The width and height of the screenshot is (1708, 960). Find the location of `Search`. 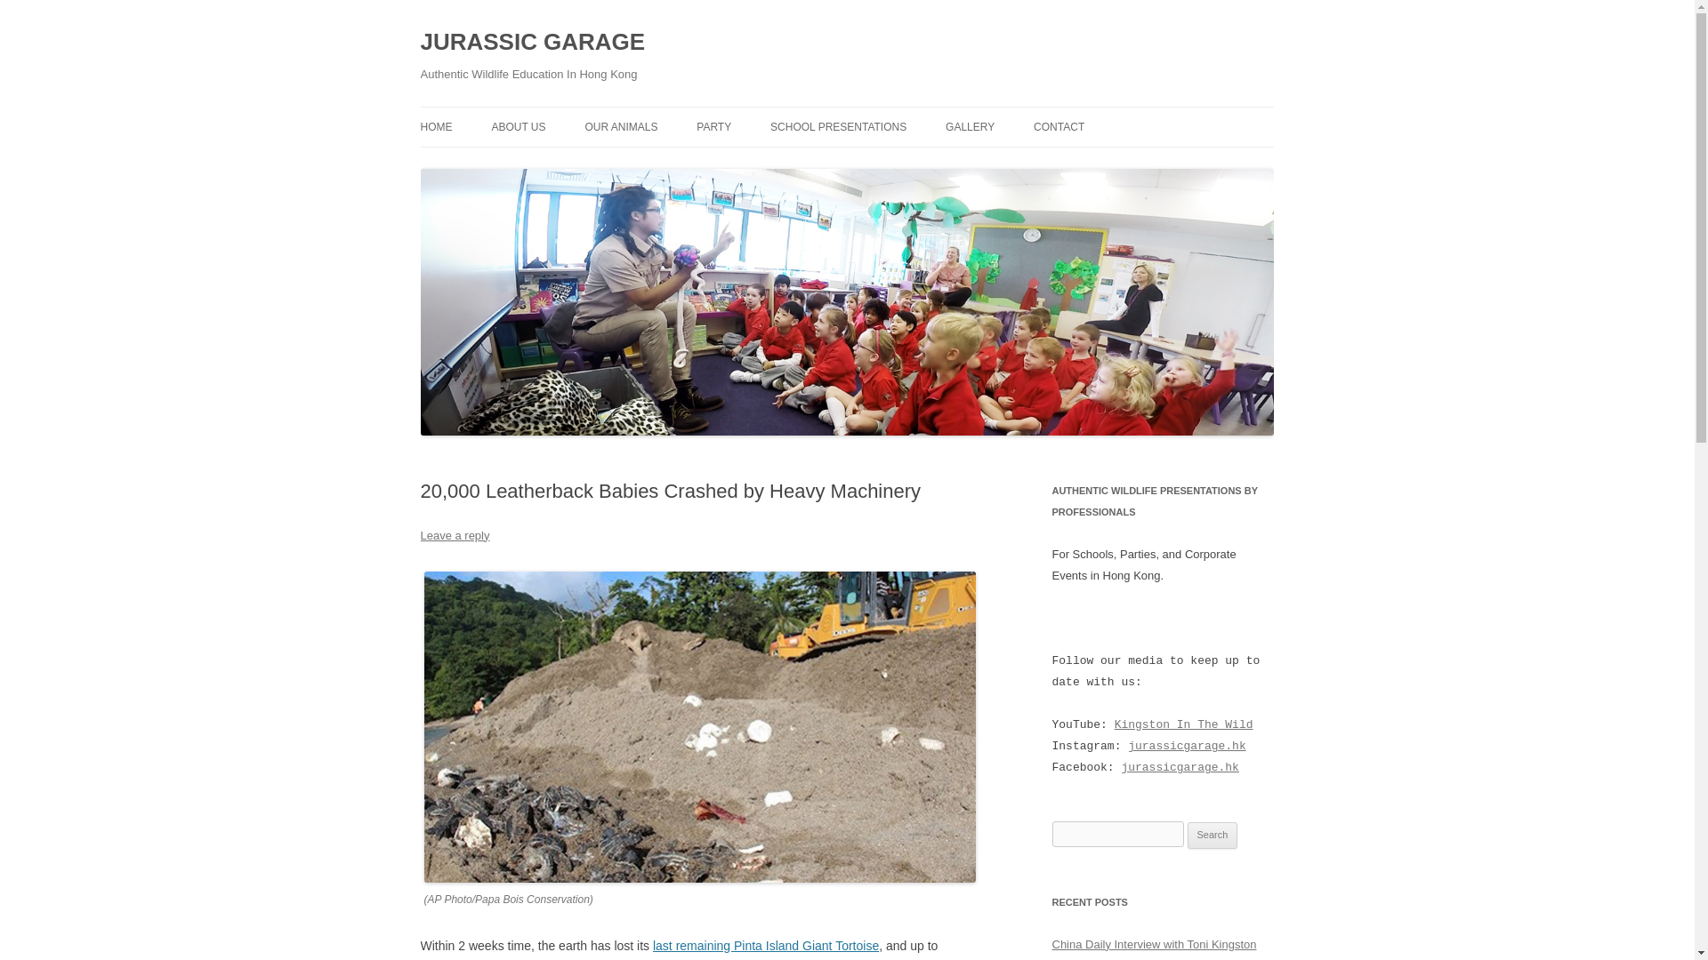

Search is located at coordinates (1213, 835).